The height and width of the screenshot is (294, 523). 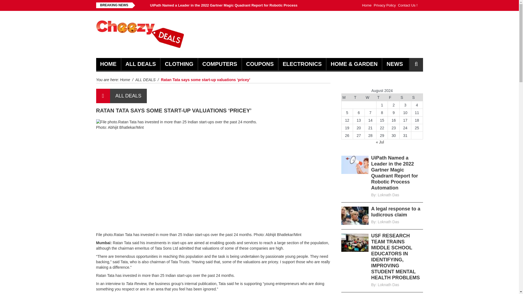 What do you see at coordinates (370, 97) in the screenshot?
I see `Wednesday` at bounding box center [370, 97].